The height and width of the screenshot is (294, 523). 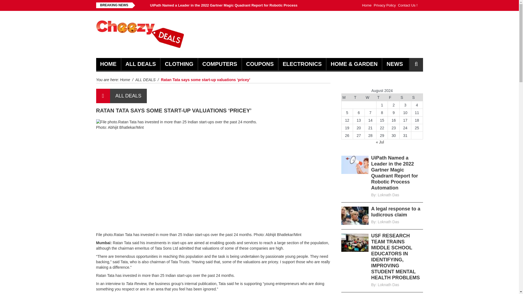 What do you see at coordinates (370, 97) in the screenshot?
I see `Wednesday` at bounding box center [370, 97].